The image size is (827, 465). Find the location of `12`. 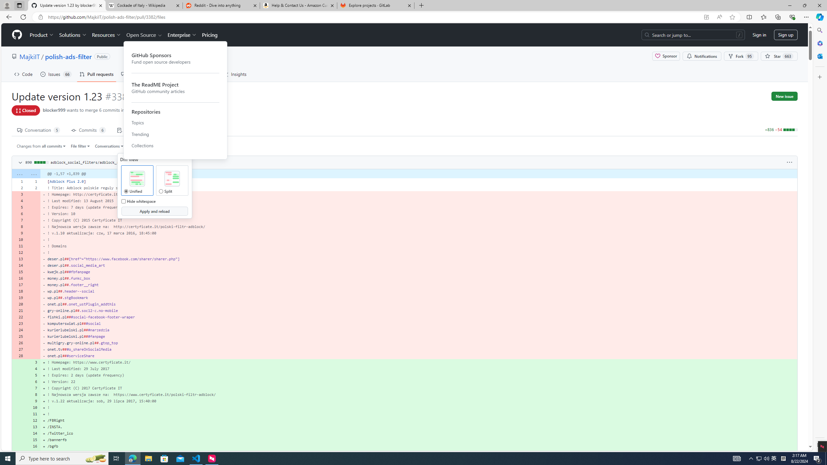

12 is located at coordinates (33, 420).